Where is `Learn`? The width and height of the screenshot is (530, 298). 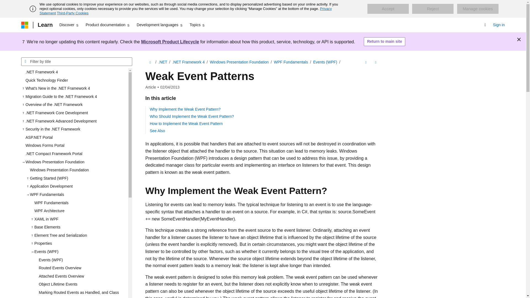 Learn is located at coordinates (45, 25).